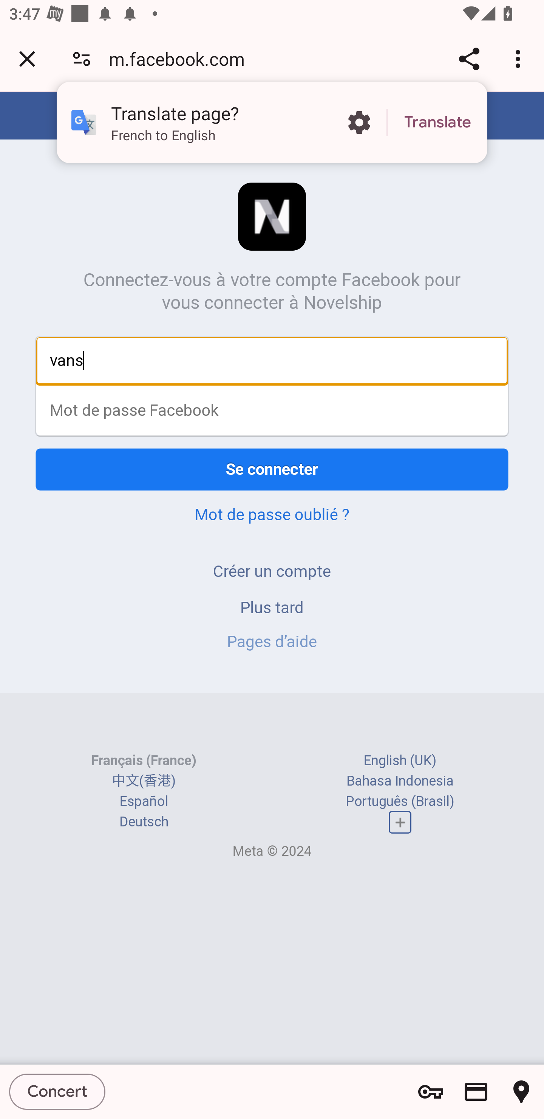  What do you see at coordinates (144, 801) in the screenshot?
I see `Español` at bounding box center [144, 801].